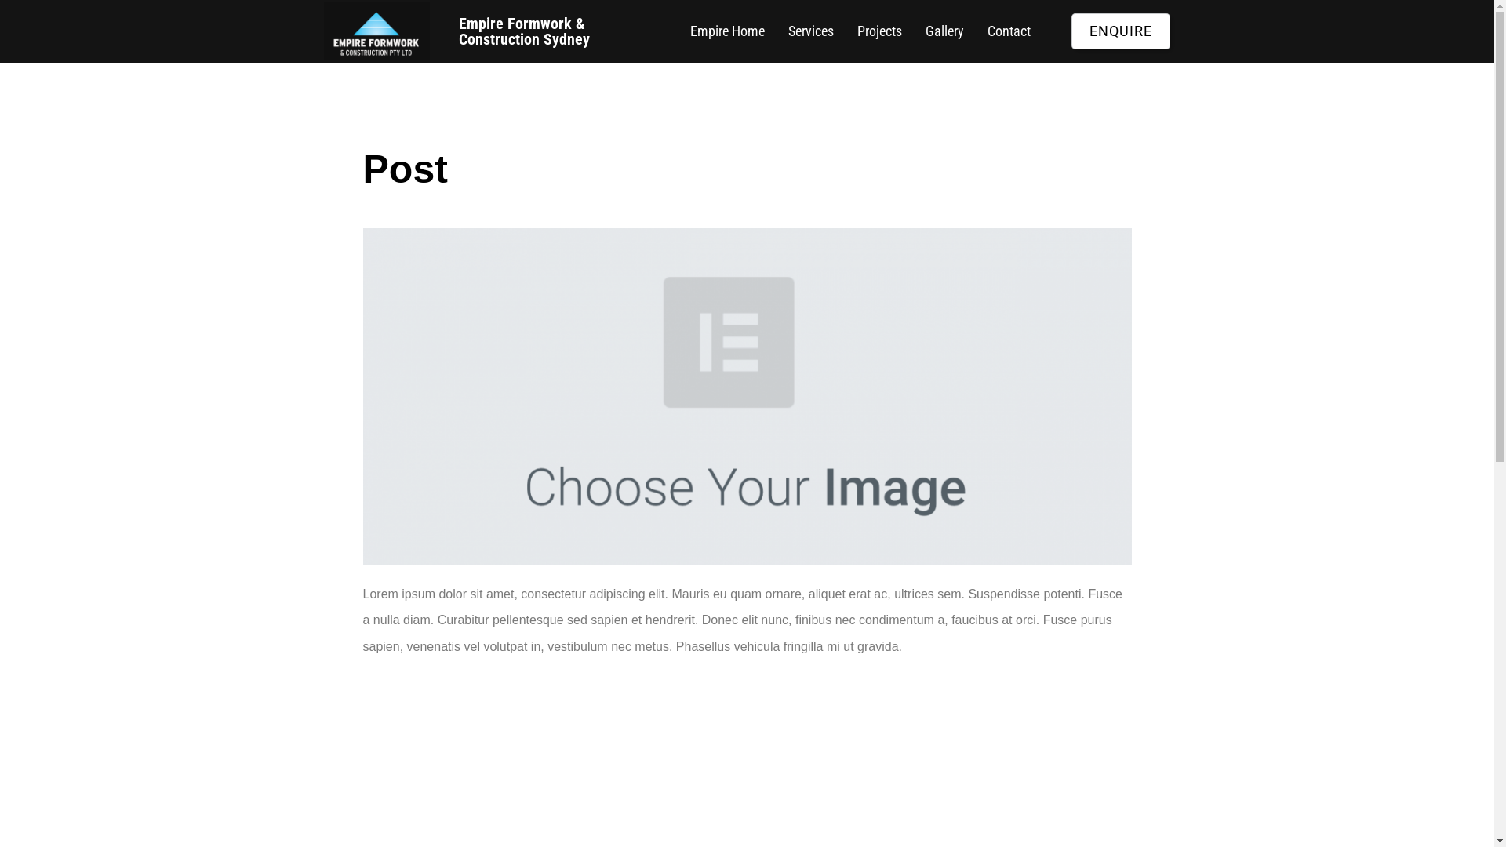  I want to click on Empire Home, so click(728, 31).